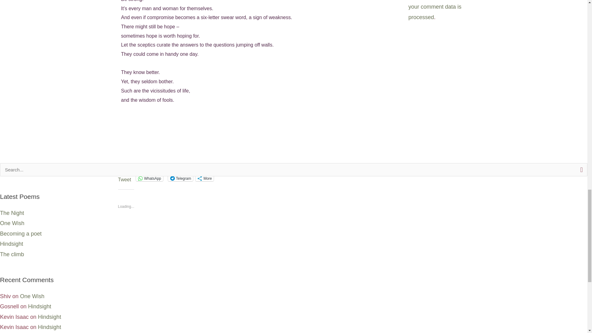  Describe the element at coordinates (12, 223) in the screenshot. I see `One Wish` at that location.